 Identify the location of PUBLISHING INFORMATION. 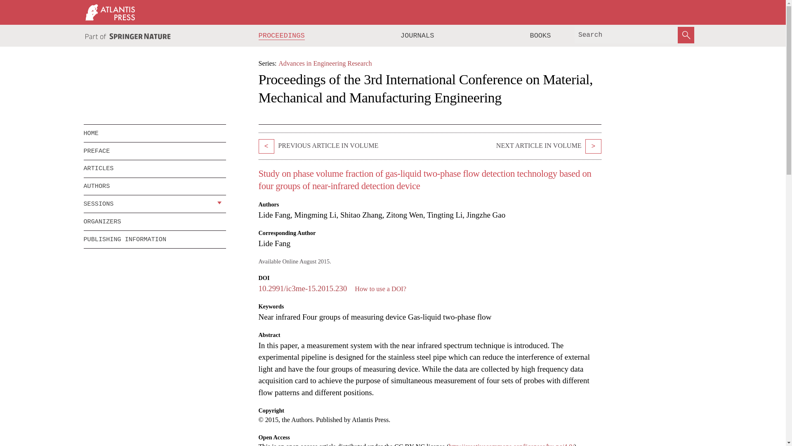
(154, 240).